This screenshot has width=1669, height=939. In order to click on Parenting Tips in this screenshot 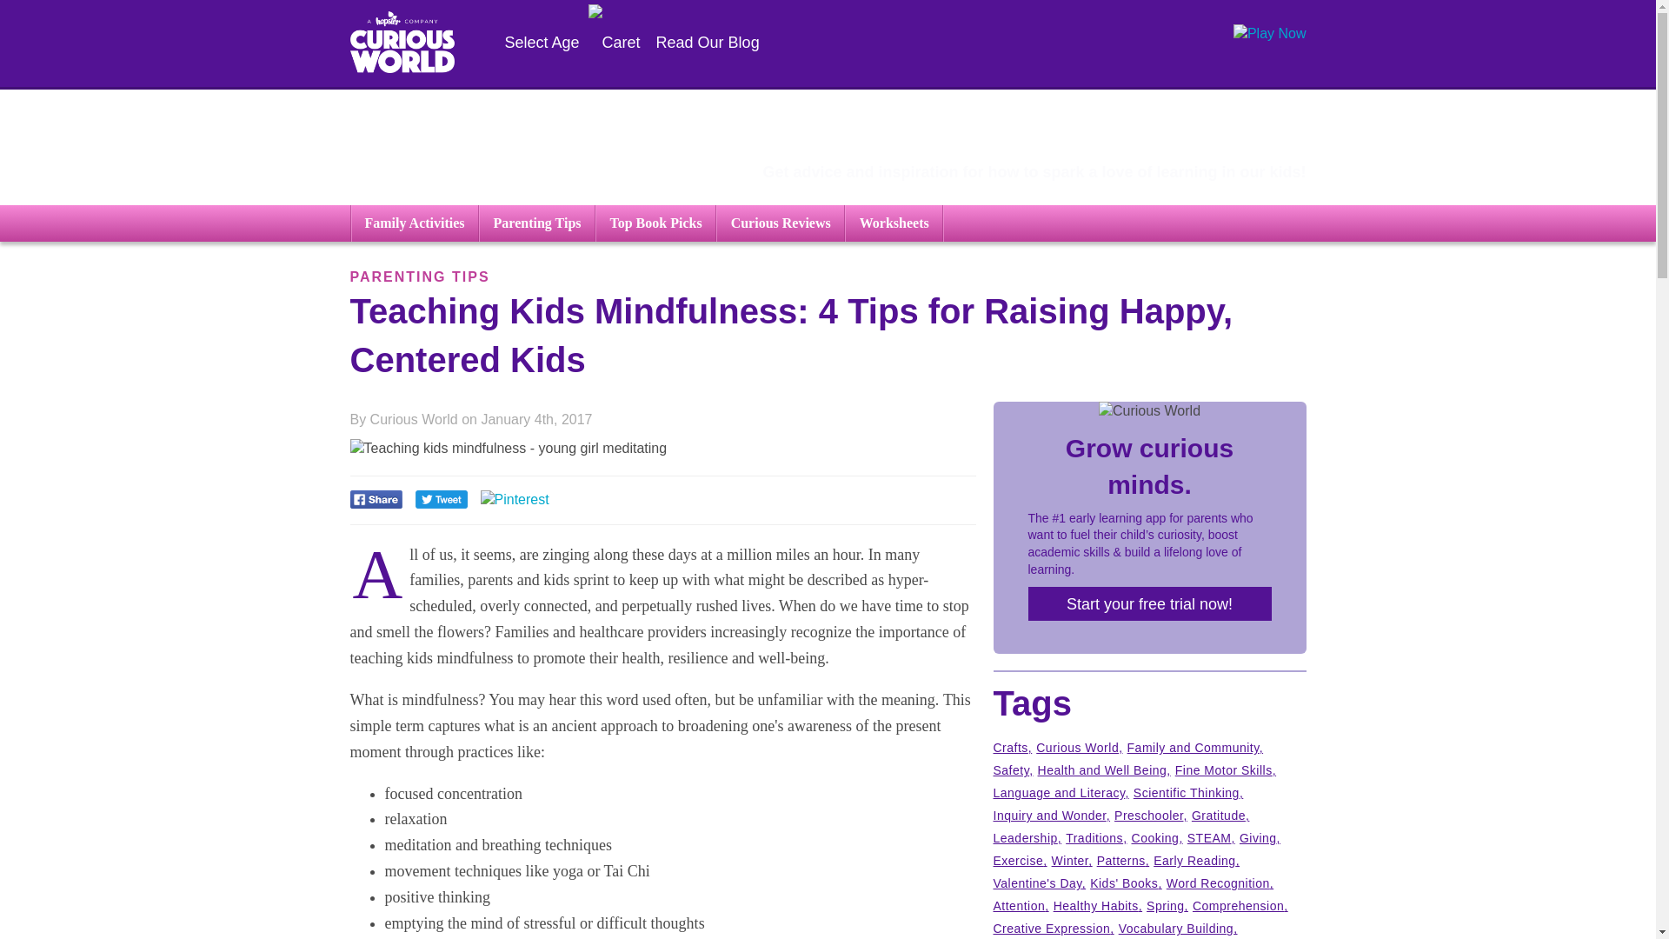, I will do `click(537, 223)`.